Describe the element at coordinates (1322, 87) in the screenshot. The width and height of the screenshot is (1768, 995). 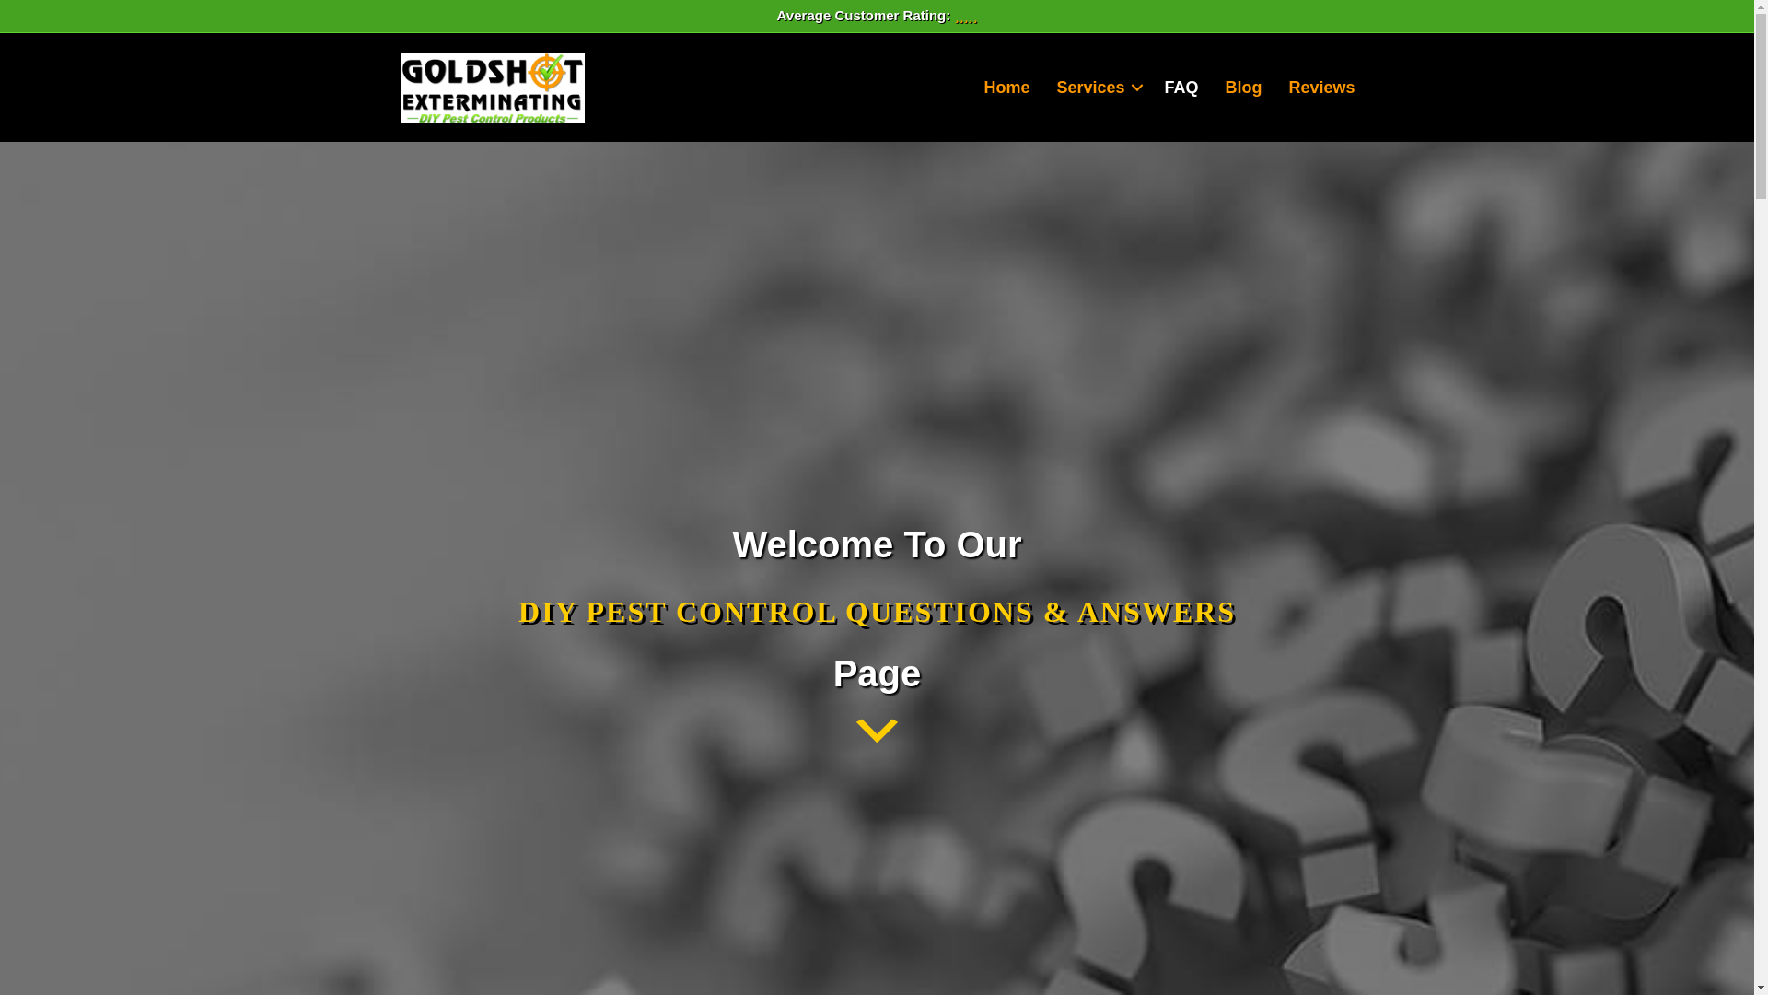
I see `Pest Control Company Reviews For GoldShot Exterminating` at that location.